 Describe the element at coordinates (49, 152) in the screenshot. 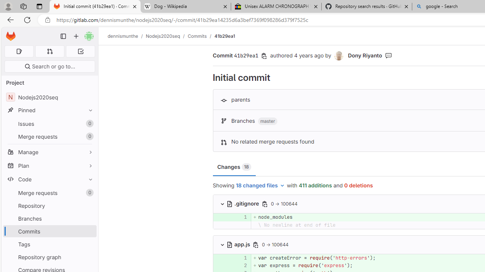

I see `Manage` at that location.